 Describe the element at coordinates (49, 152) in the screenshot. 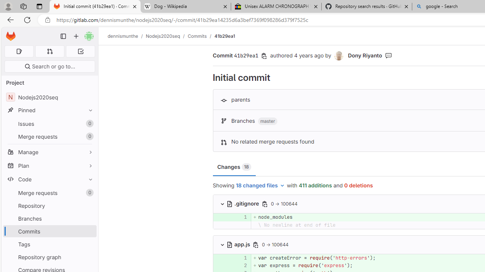

I see `Manage` at that location.